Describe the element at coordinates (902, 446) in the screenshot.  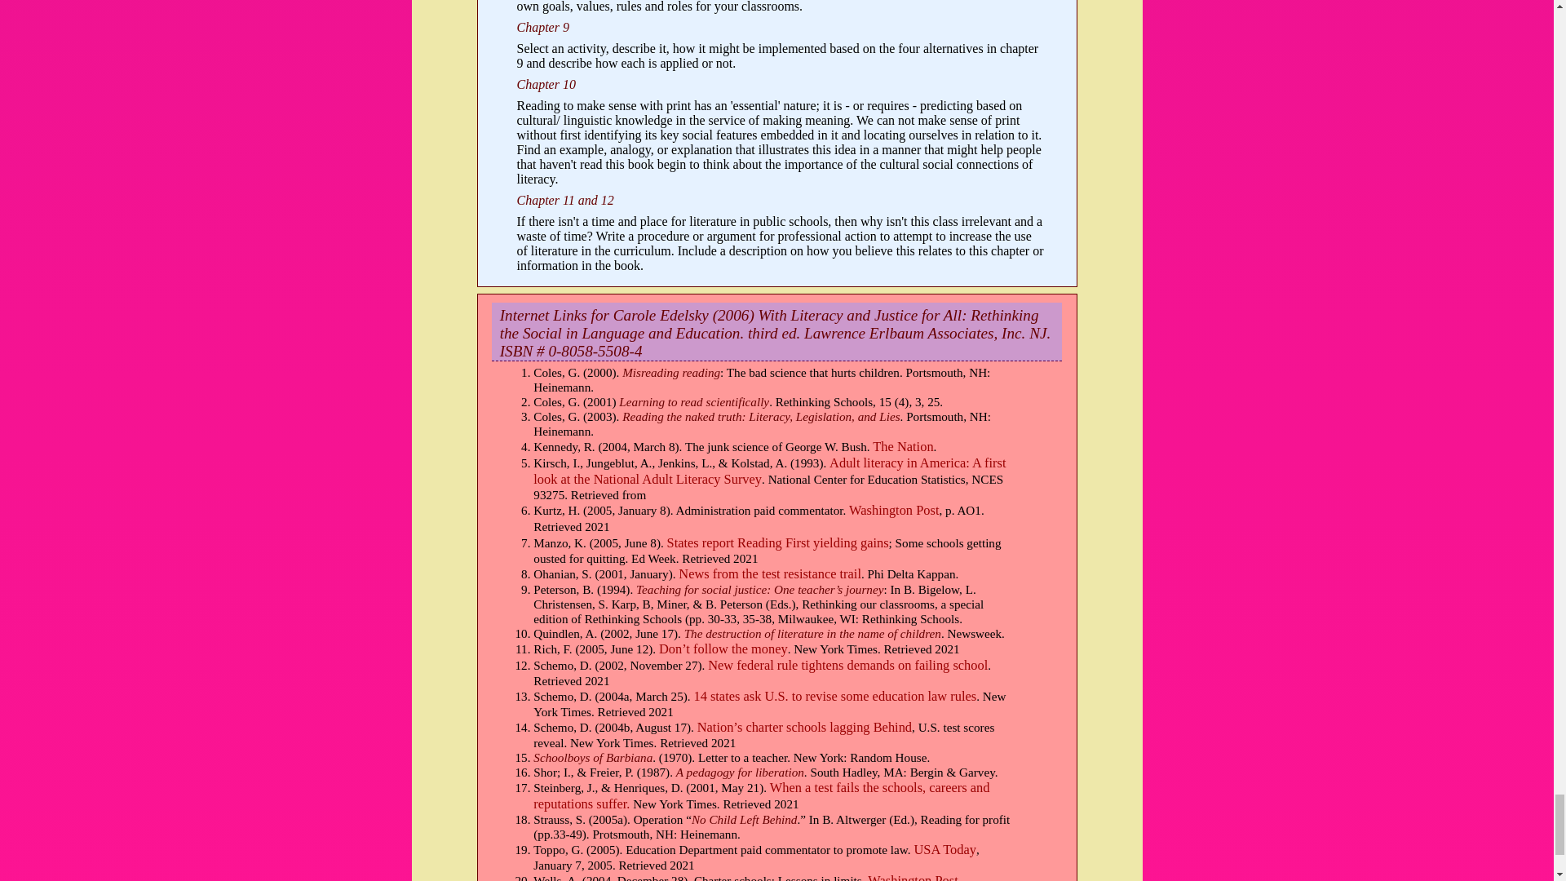
I see `The Nation` at that location.